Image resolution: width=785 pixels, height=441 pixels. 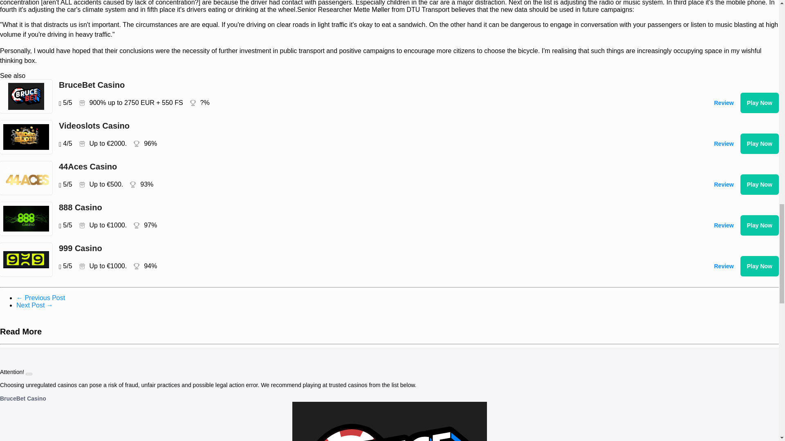 I want to click on Videoslots Casino, so click(x=367, y=125).